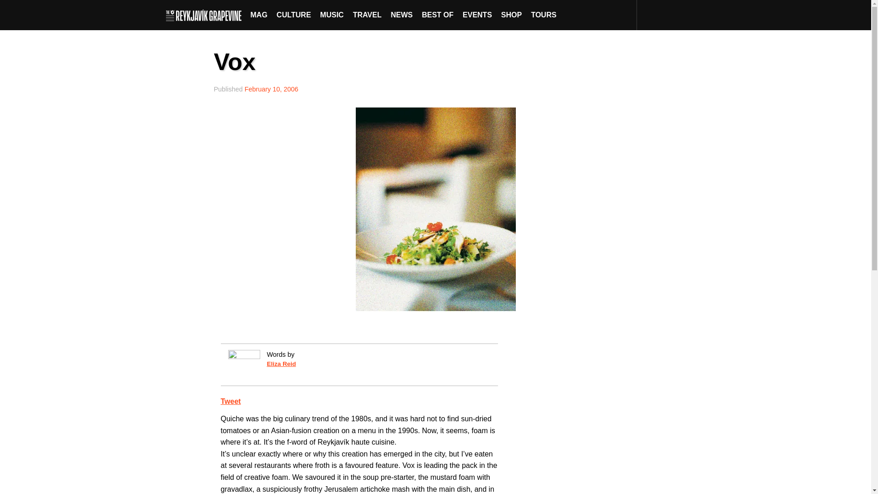 This screenshot has width=878, height=494. I want to click on CULTURE, so click(294, 15).